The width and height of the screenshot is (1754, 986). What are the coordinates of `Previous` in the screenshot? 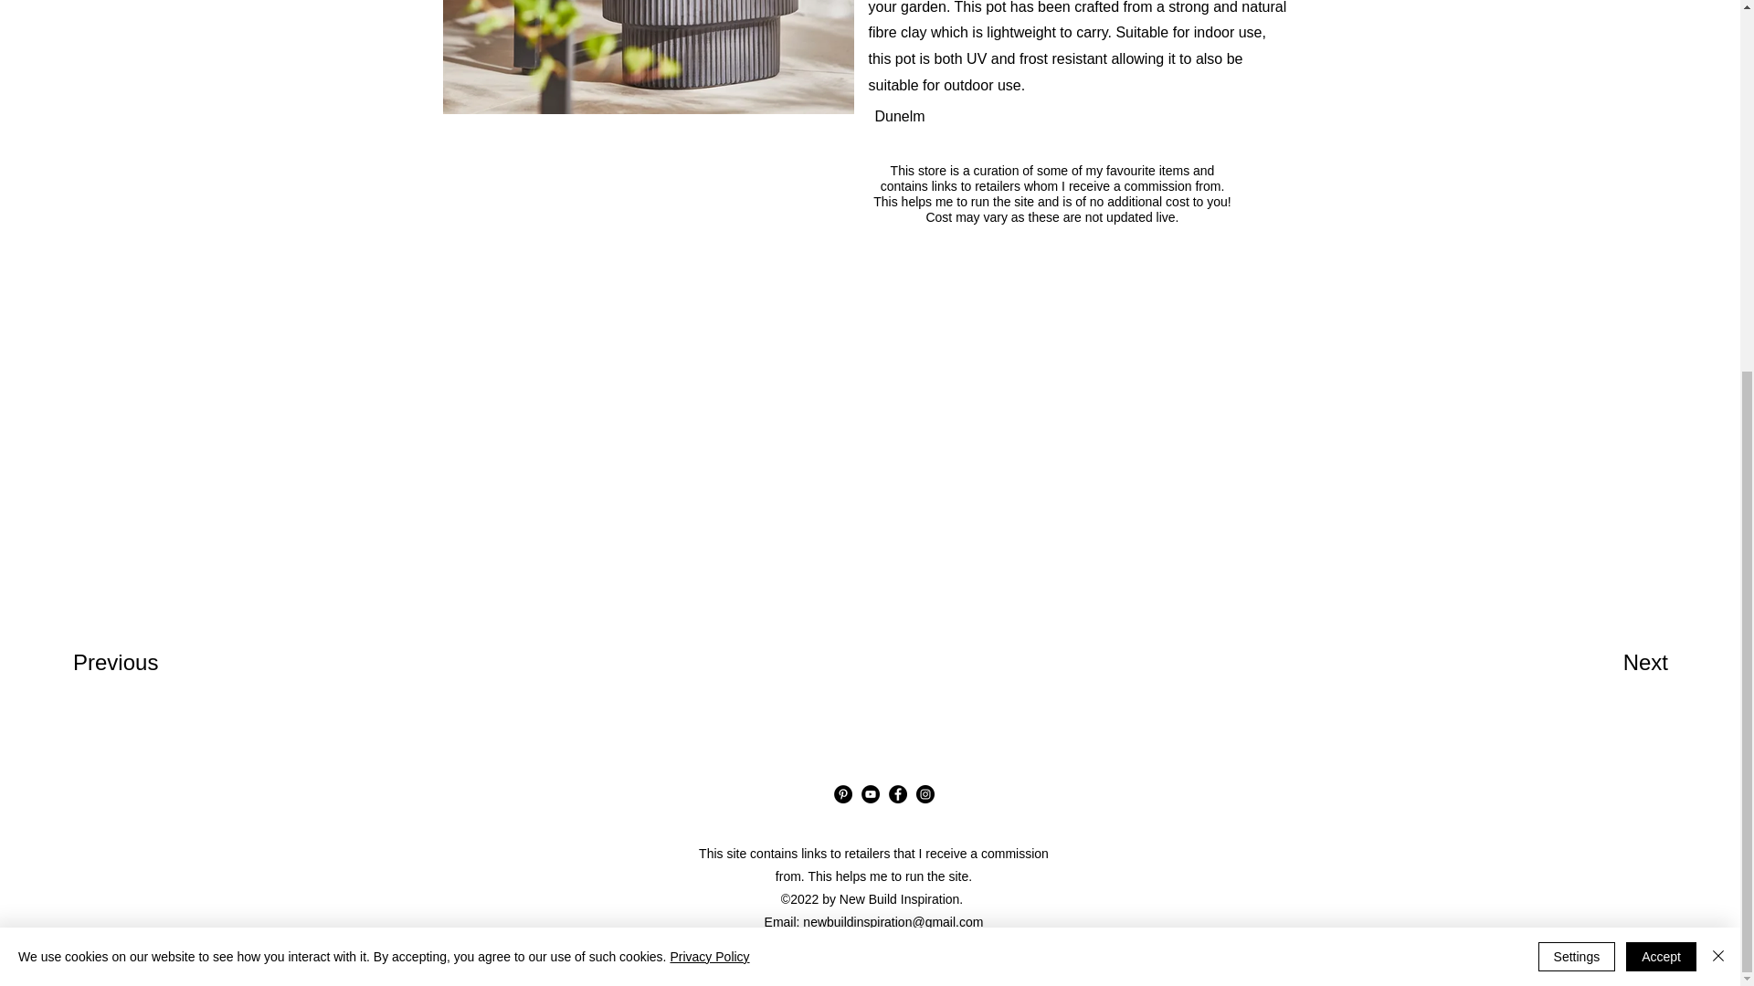 It's located at (138, 663).